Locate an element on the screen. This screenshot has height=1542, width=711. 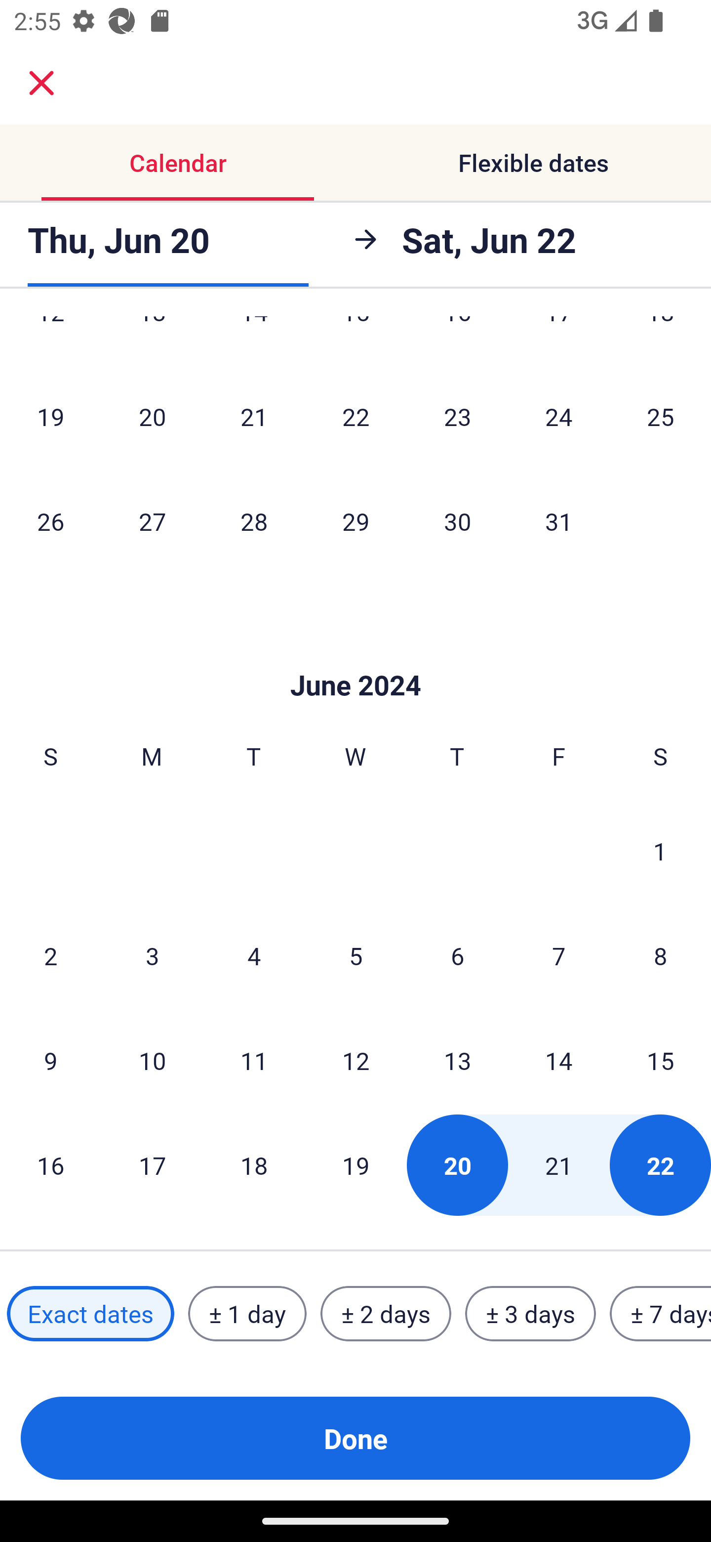
± 2 days is located at coordinates (386, 1314).